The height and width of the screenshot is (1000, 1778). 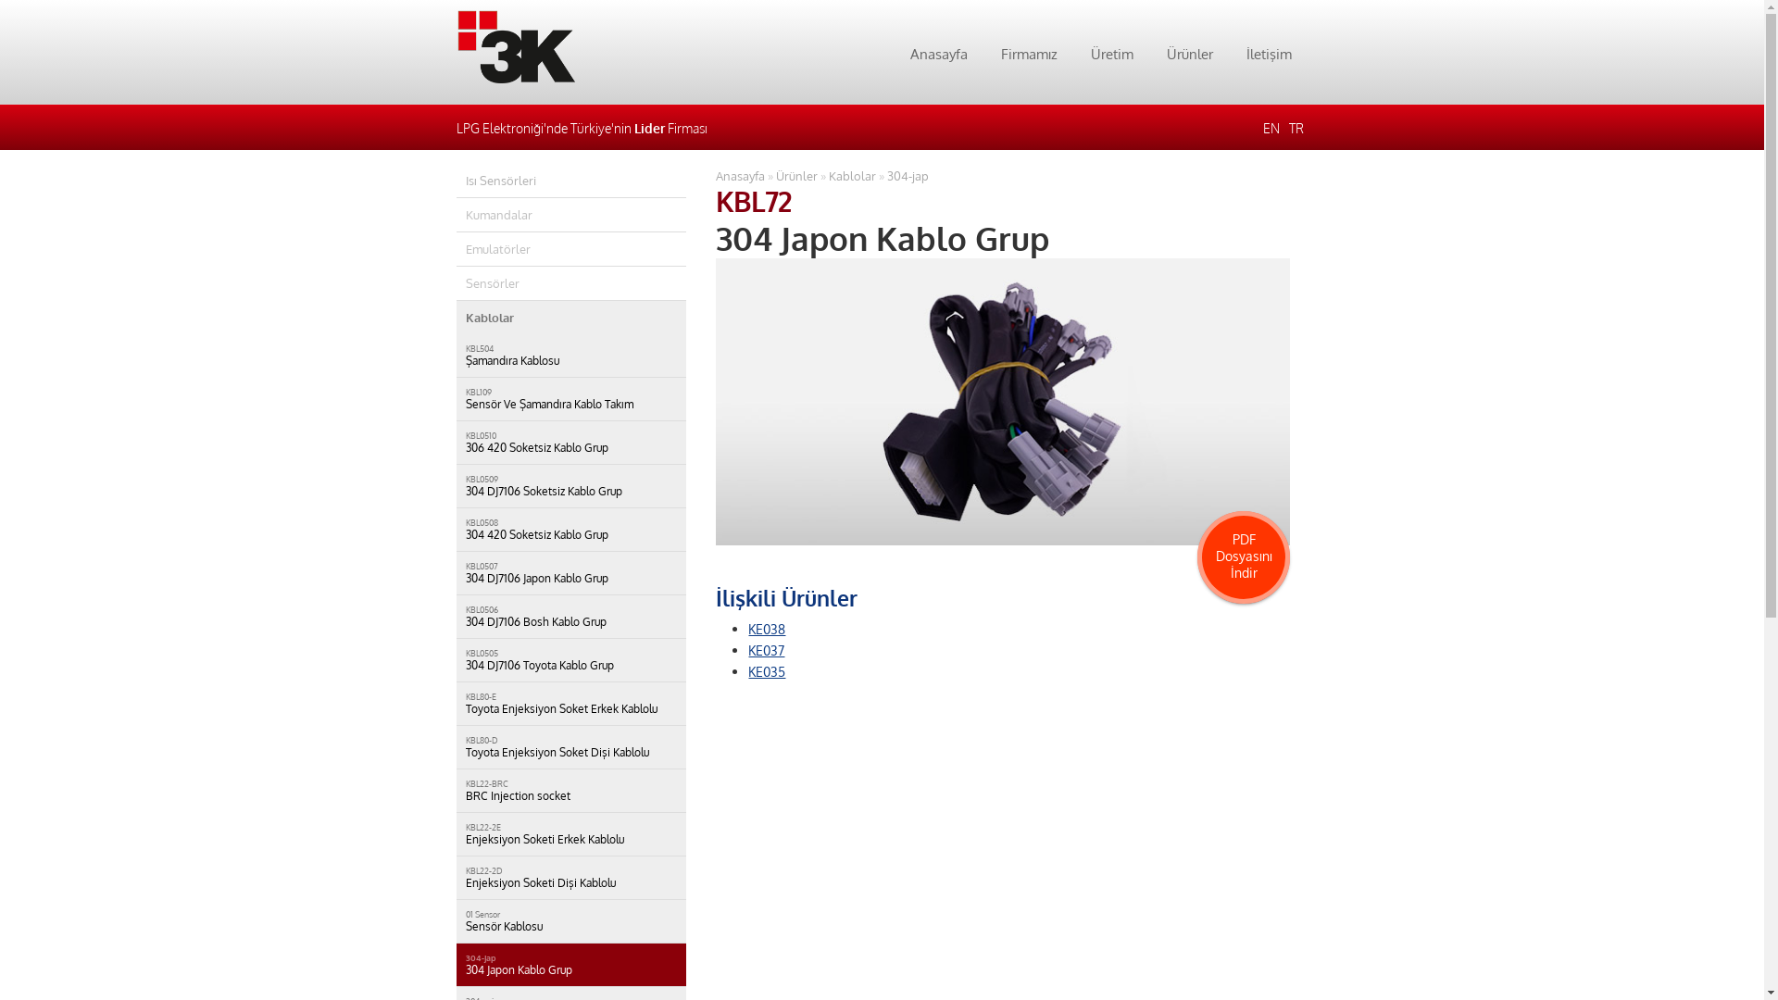 I want to click on KBL80-E
Toyota Enjeksiyon Soket Erkek Kablolu, so click(x=570, y=704).